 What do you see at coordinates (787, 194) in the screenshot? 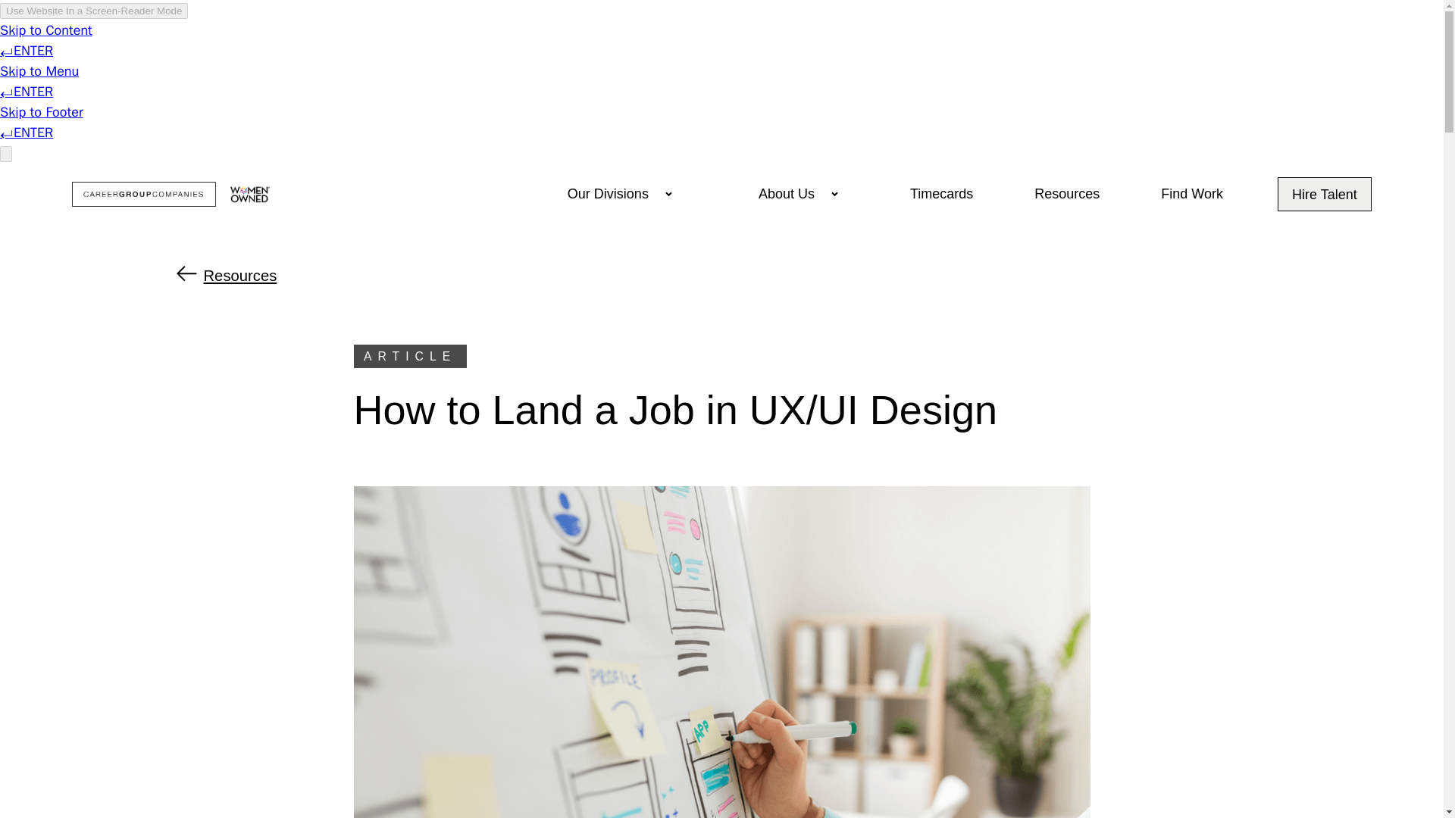
I see `About Us` at bounding box center [787, 194].